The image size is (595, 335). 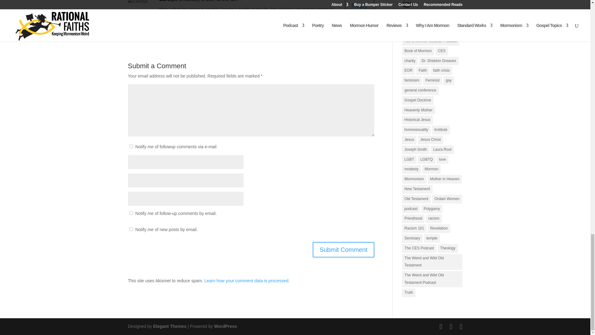 I want to click on Premium WordPress Themes, so click(x=169, y=326).